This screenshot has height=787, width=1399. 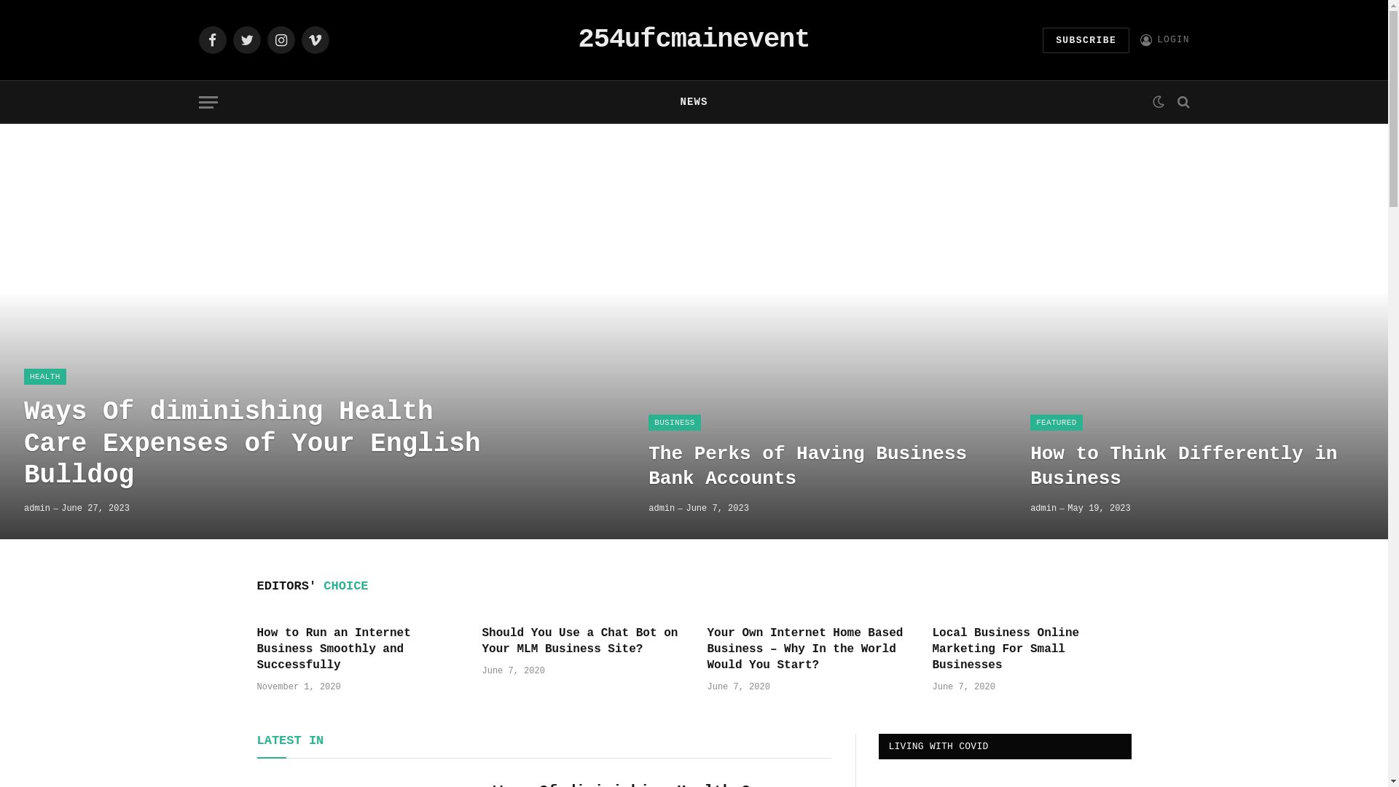 I want to click on Facebook, so click(x=212, y=40).